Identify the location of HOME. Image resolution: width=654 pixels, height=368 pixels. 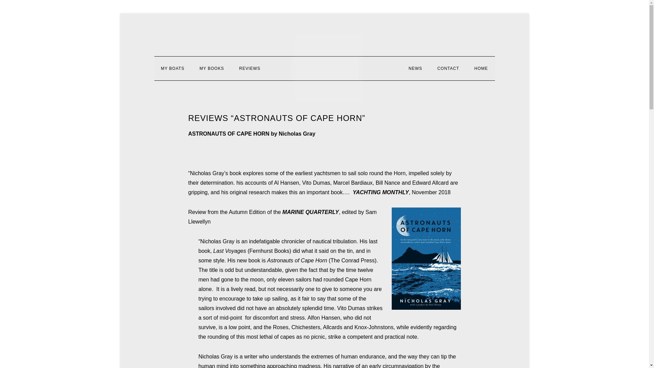
(481, 68).